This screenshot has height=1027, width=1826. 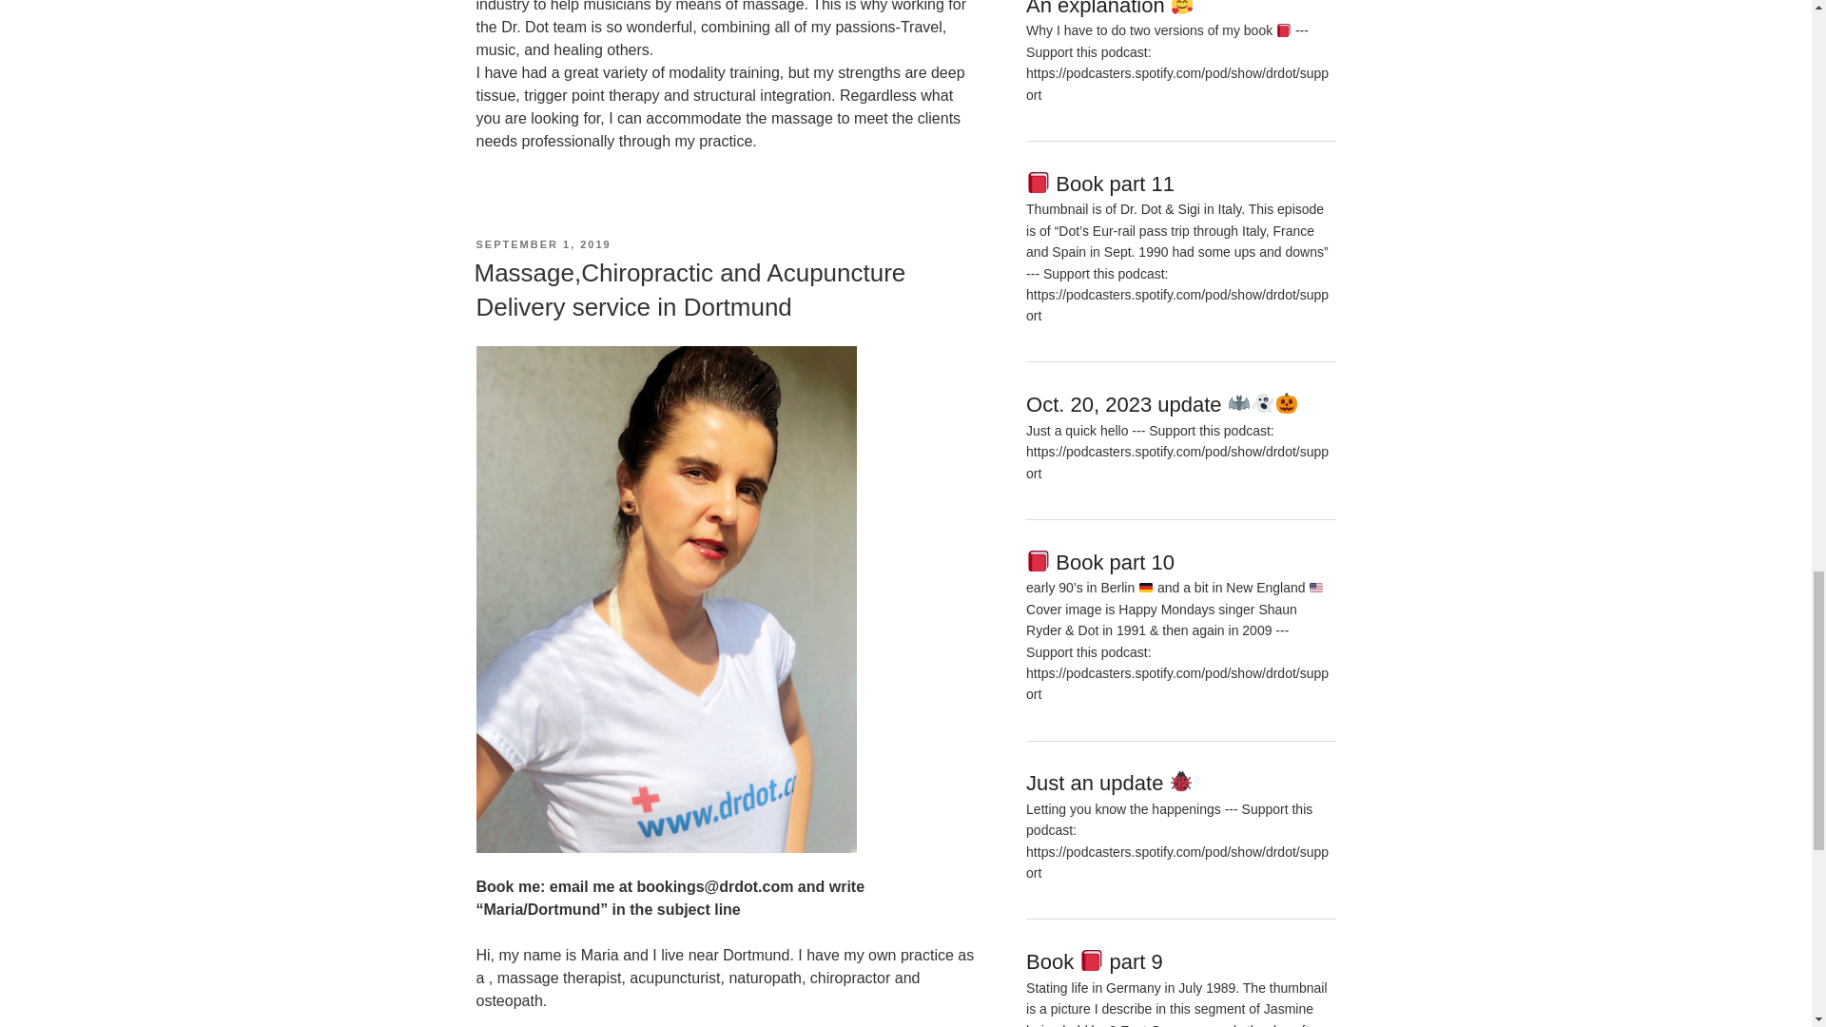 What do you see at coordinates (1110, 783) in the screenshot?
I see `Just an update` at bounding box center [1110, 783].